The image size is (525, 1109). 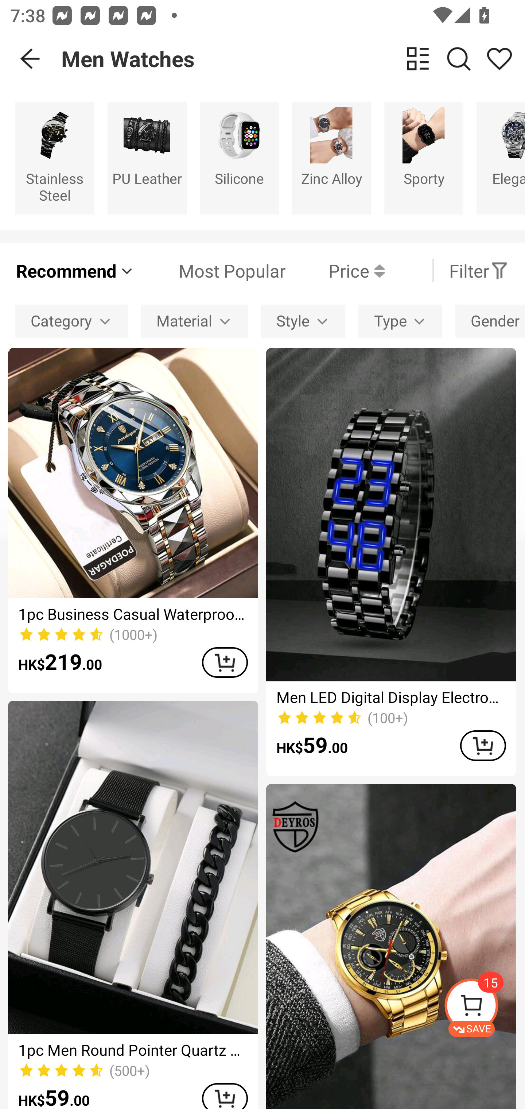 What do you see at coordinates (335, 270) in the screenshot?
I see `Price` at bounding box center [335, 270].